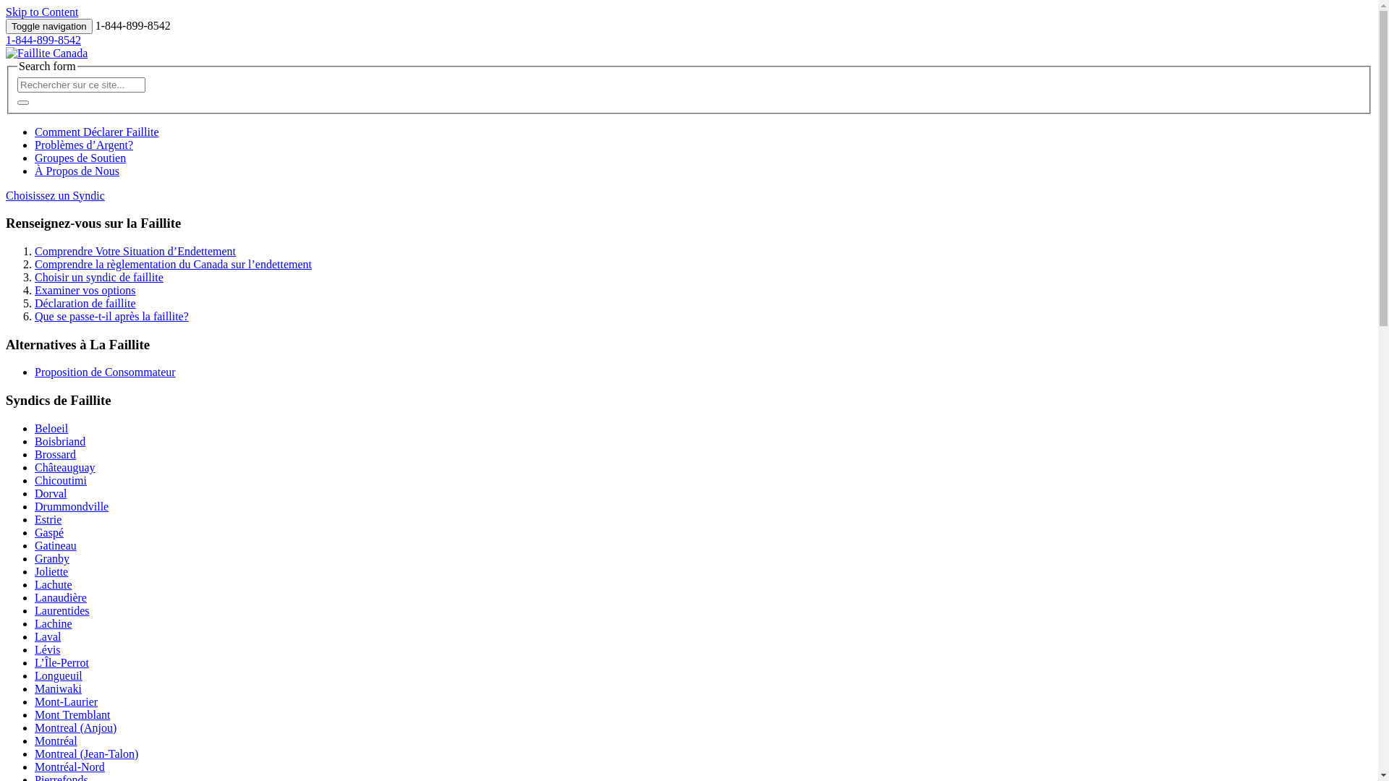 The height and width of the screenshot is (781, 1389). What do you see at coordinates (59, 675) in the screenshot?
I see `Longueuil` at bounding box center [59, 675].